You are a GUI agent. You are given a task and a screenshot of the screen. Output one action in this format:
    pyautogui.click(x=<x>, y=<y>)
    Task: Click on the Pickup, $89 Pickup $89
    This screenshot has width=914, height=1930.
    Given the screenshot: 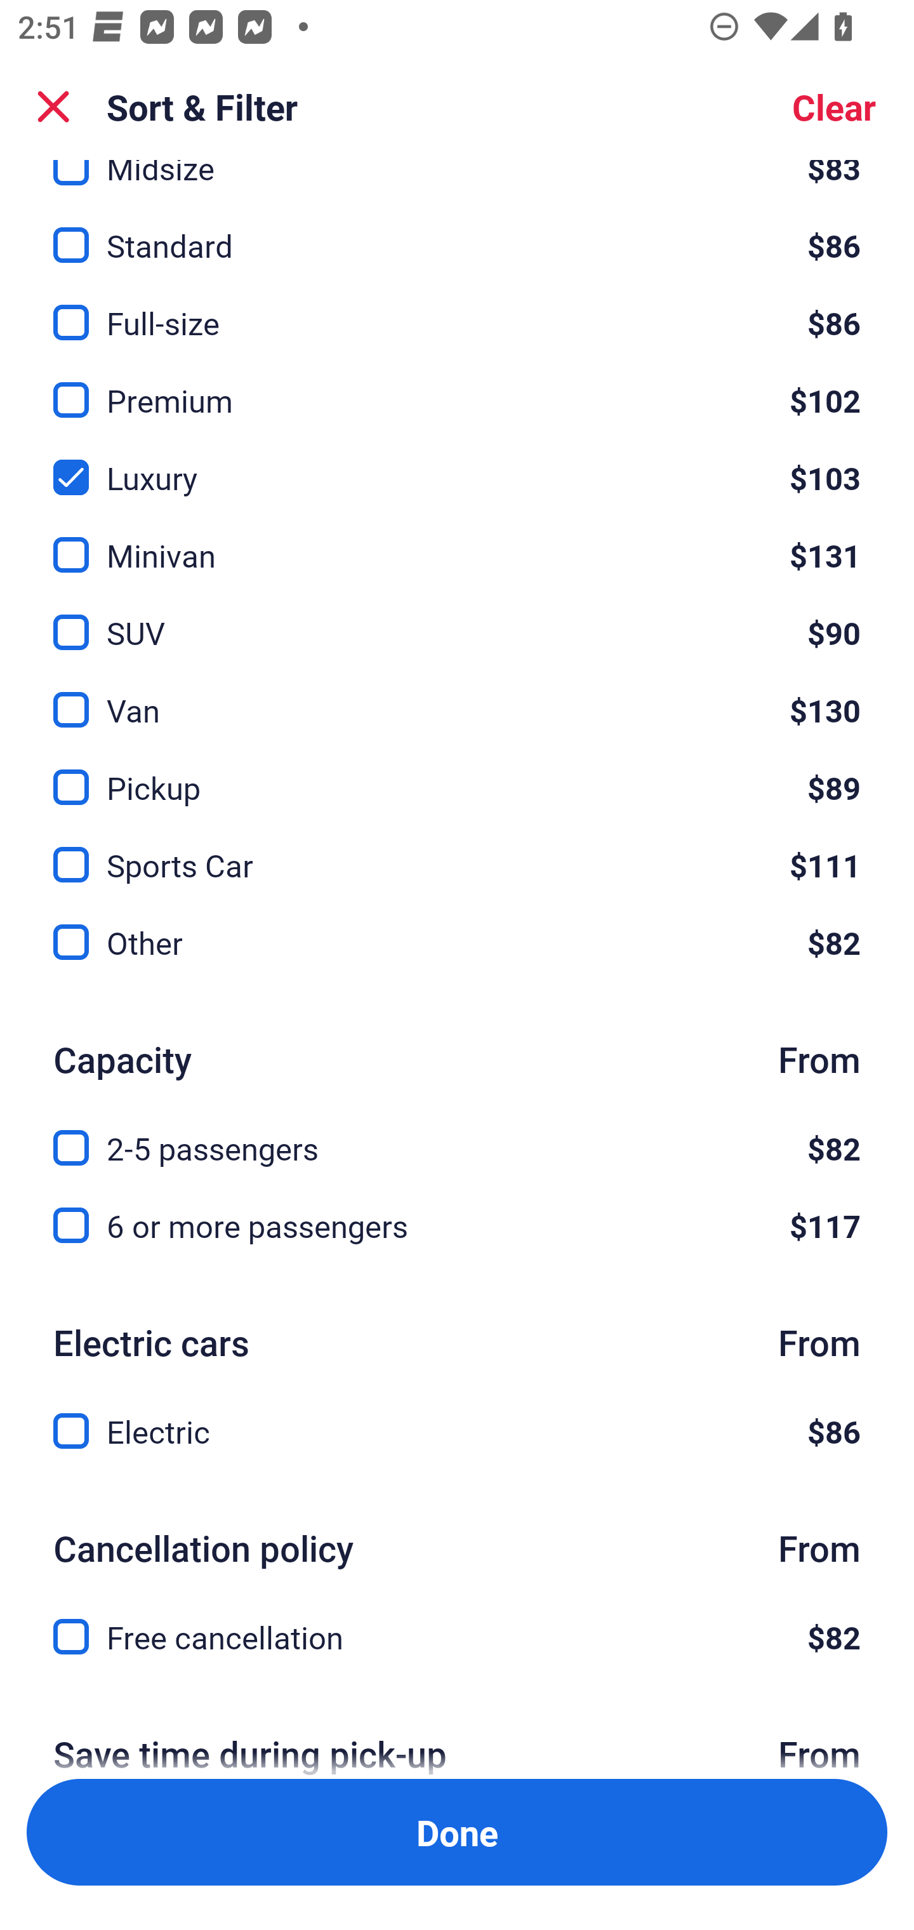 What is the action you would take?
    pyautogui.click(x=457, y=773)
    